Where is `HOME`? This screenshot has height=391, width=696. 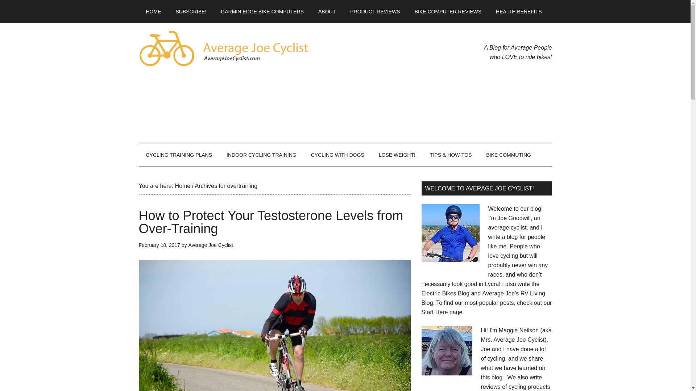 HOME is located at coordinates (153, 12).